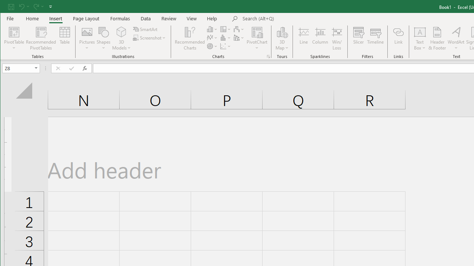 The width and height of the screenshot is (474, 266). What do you see at coordinates (150, 38) in the screenshot?
I see `Screenshot` at bounding box center [150, 38].